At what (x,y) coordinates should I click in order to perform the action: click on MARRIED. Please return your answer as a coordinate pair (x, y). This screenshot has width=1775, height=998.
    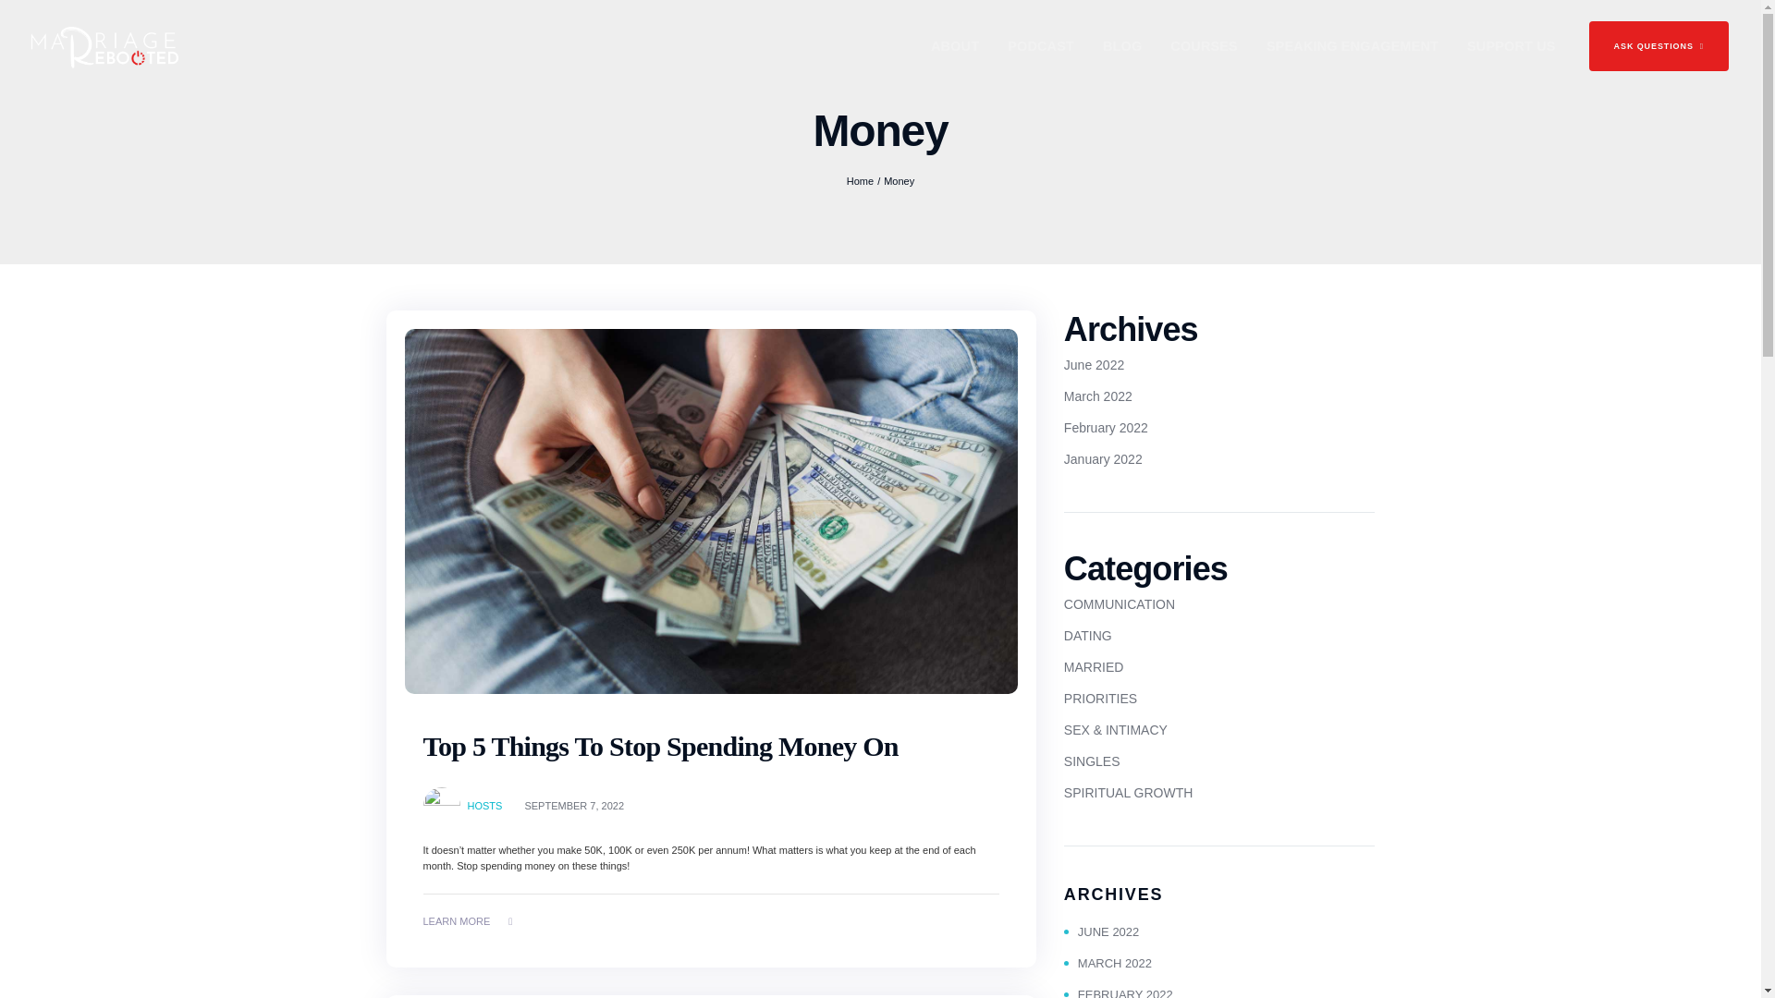
    Looking at the image, I should click on (1093, 667).